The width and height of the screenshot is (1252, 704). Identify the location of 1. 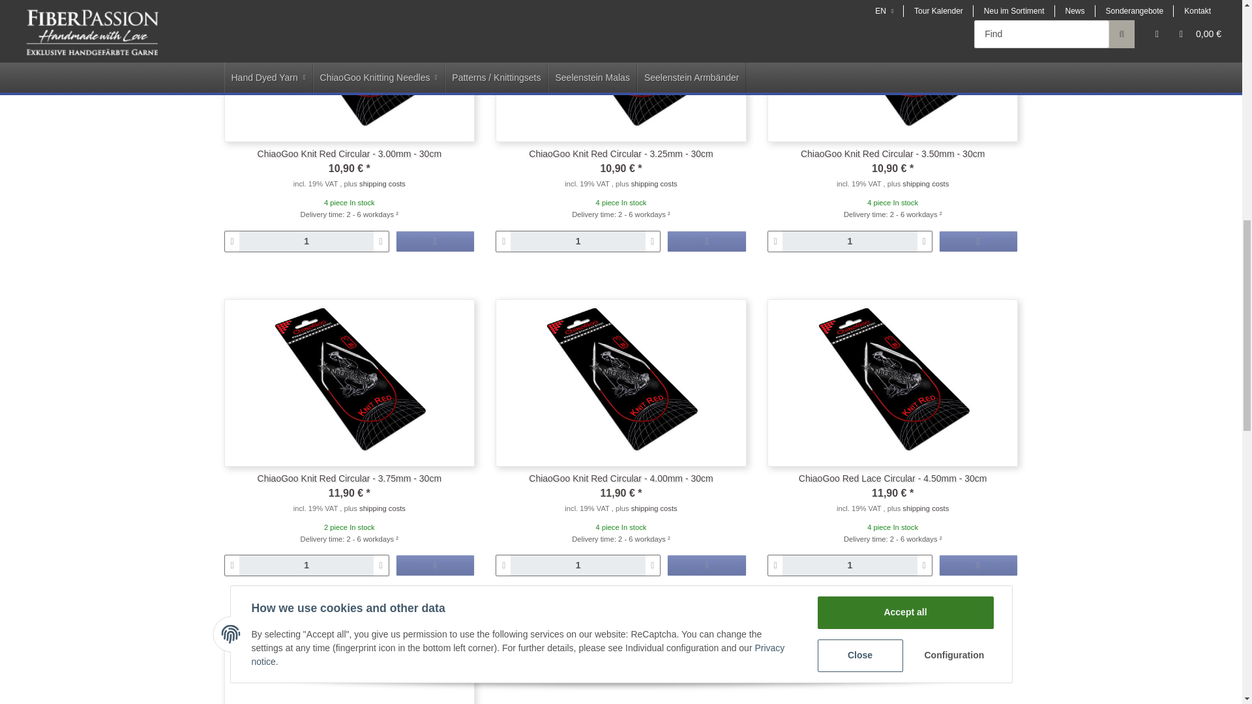
(306, 566).